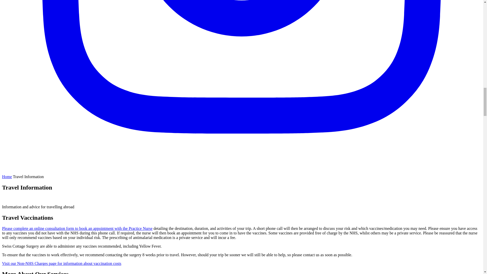 Image resolution: width=487 pixels, height=274 pixels. What do you see at coordinates (7, 177) in the screenshot?
I see `Home` at bounding box center [7, 177].